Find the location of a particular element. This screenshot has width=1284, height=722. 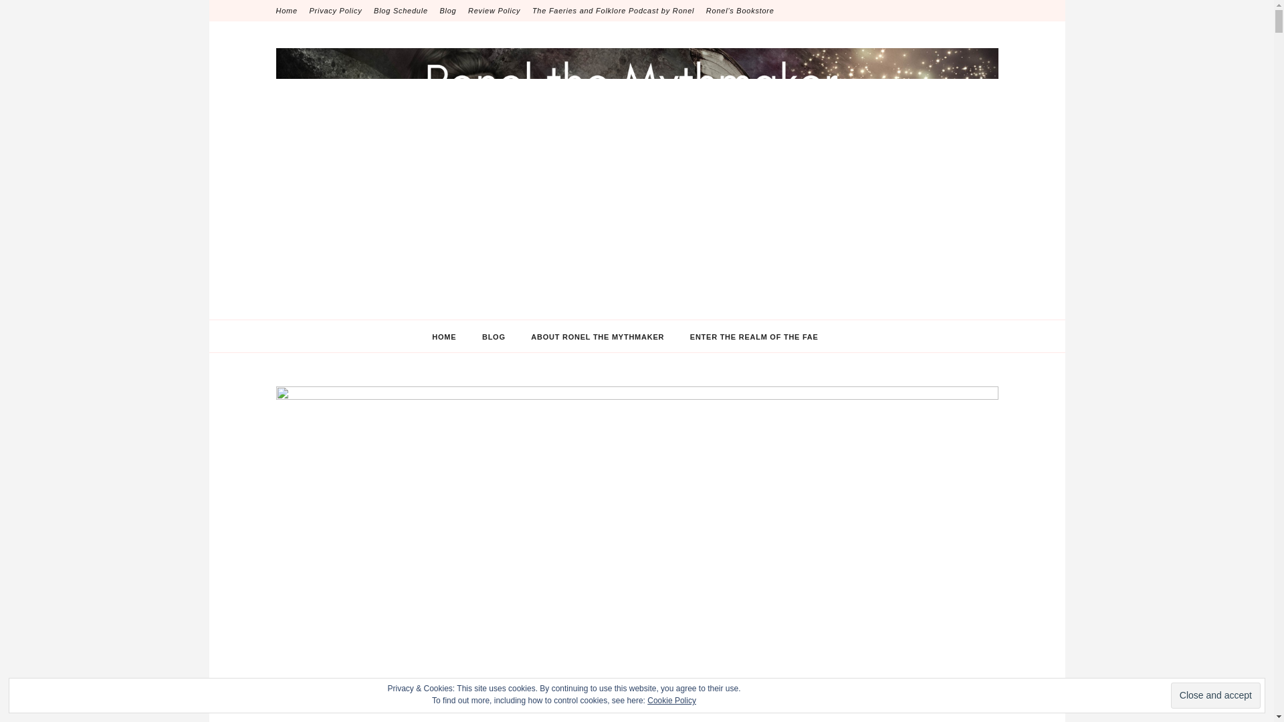

Blog Schedule is located at coordinates (400, 11).